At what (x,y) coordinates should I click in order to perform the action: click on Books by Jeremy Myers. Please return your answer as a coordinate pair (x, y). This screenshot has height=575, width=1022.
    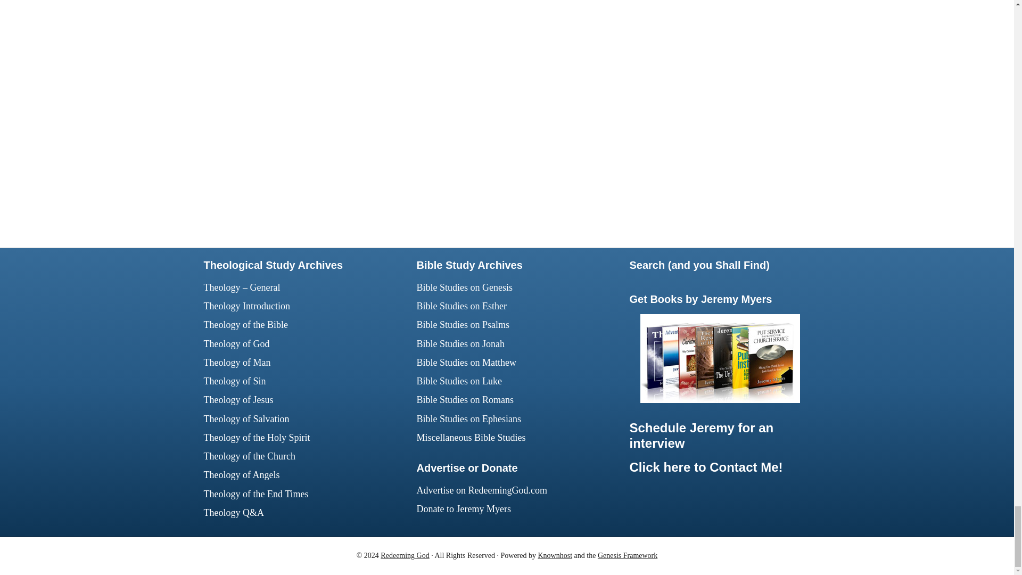
    Looking at the image, I should click on (719, 399).